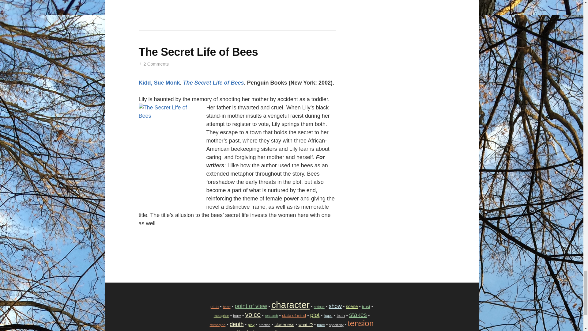 This screenshot has width=588, height=331. What do you see at coordinates (159, 83) in the screenshot?
I see `Kidd, Sue Monk` at bounding box center [159, 83].